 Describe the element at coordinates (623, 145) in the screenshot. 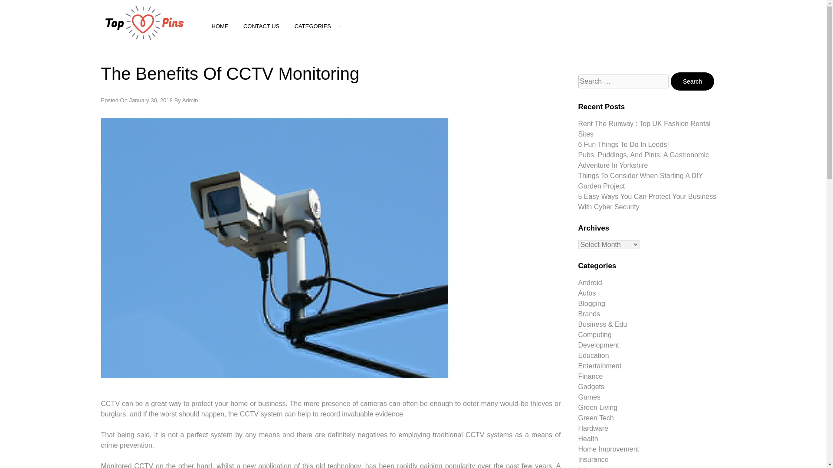

I see `6 Fun Things To Do In Leeds!` at that location.